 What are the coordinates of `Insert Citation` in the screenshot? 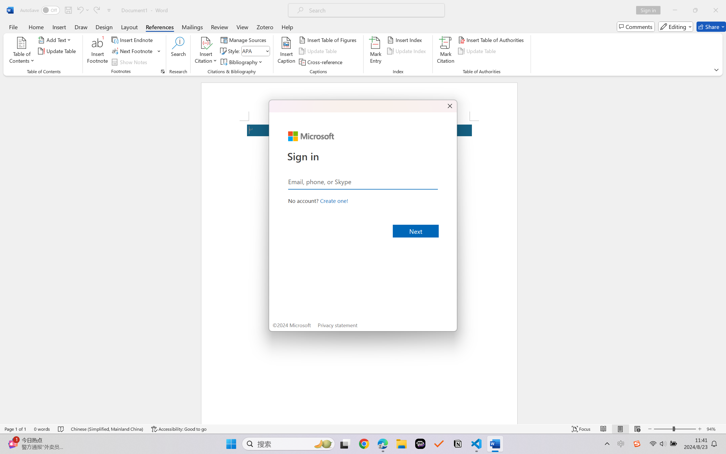 It's located at (206, 51).